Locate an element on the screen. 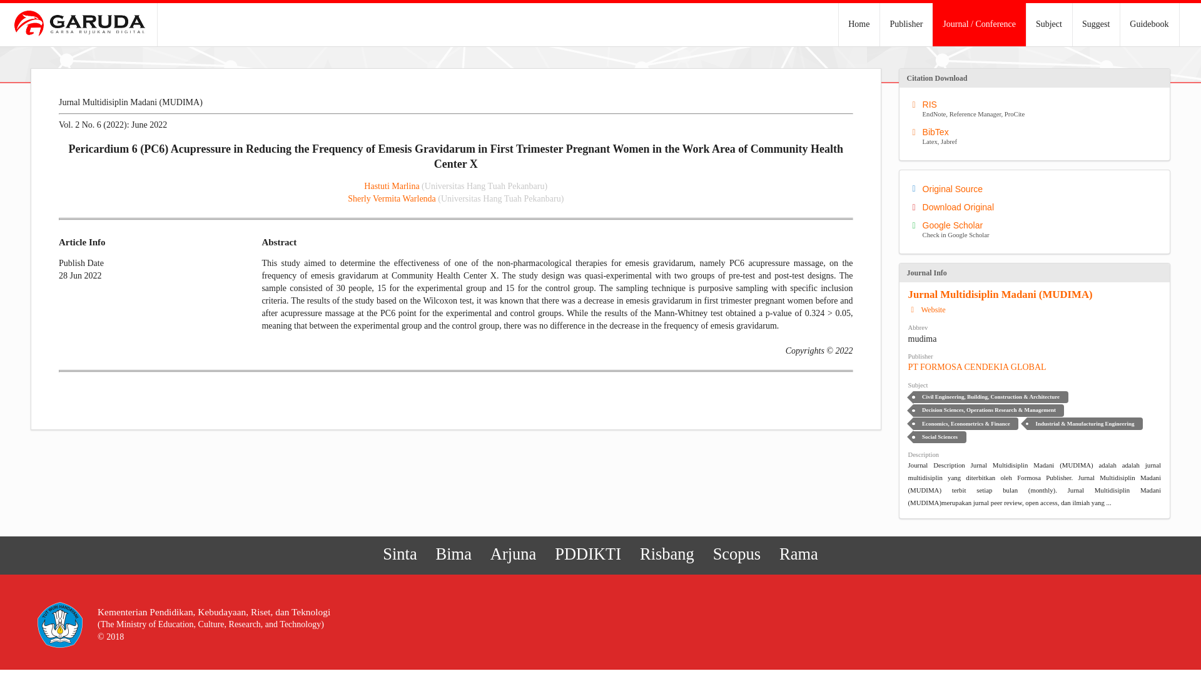  Subject is located at coordinates (906, 25).